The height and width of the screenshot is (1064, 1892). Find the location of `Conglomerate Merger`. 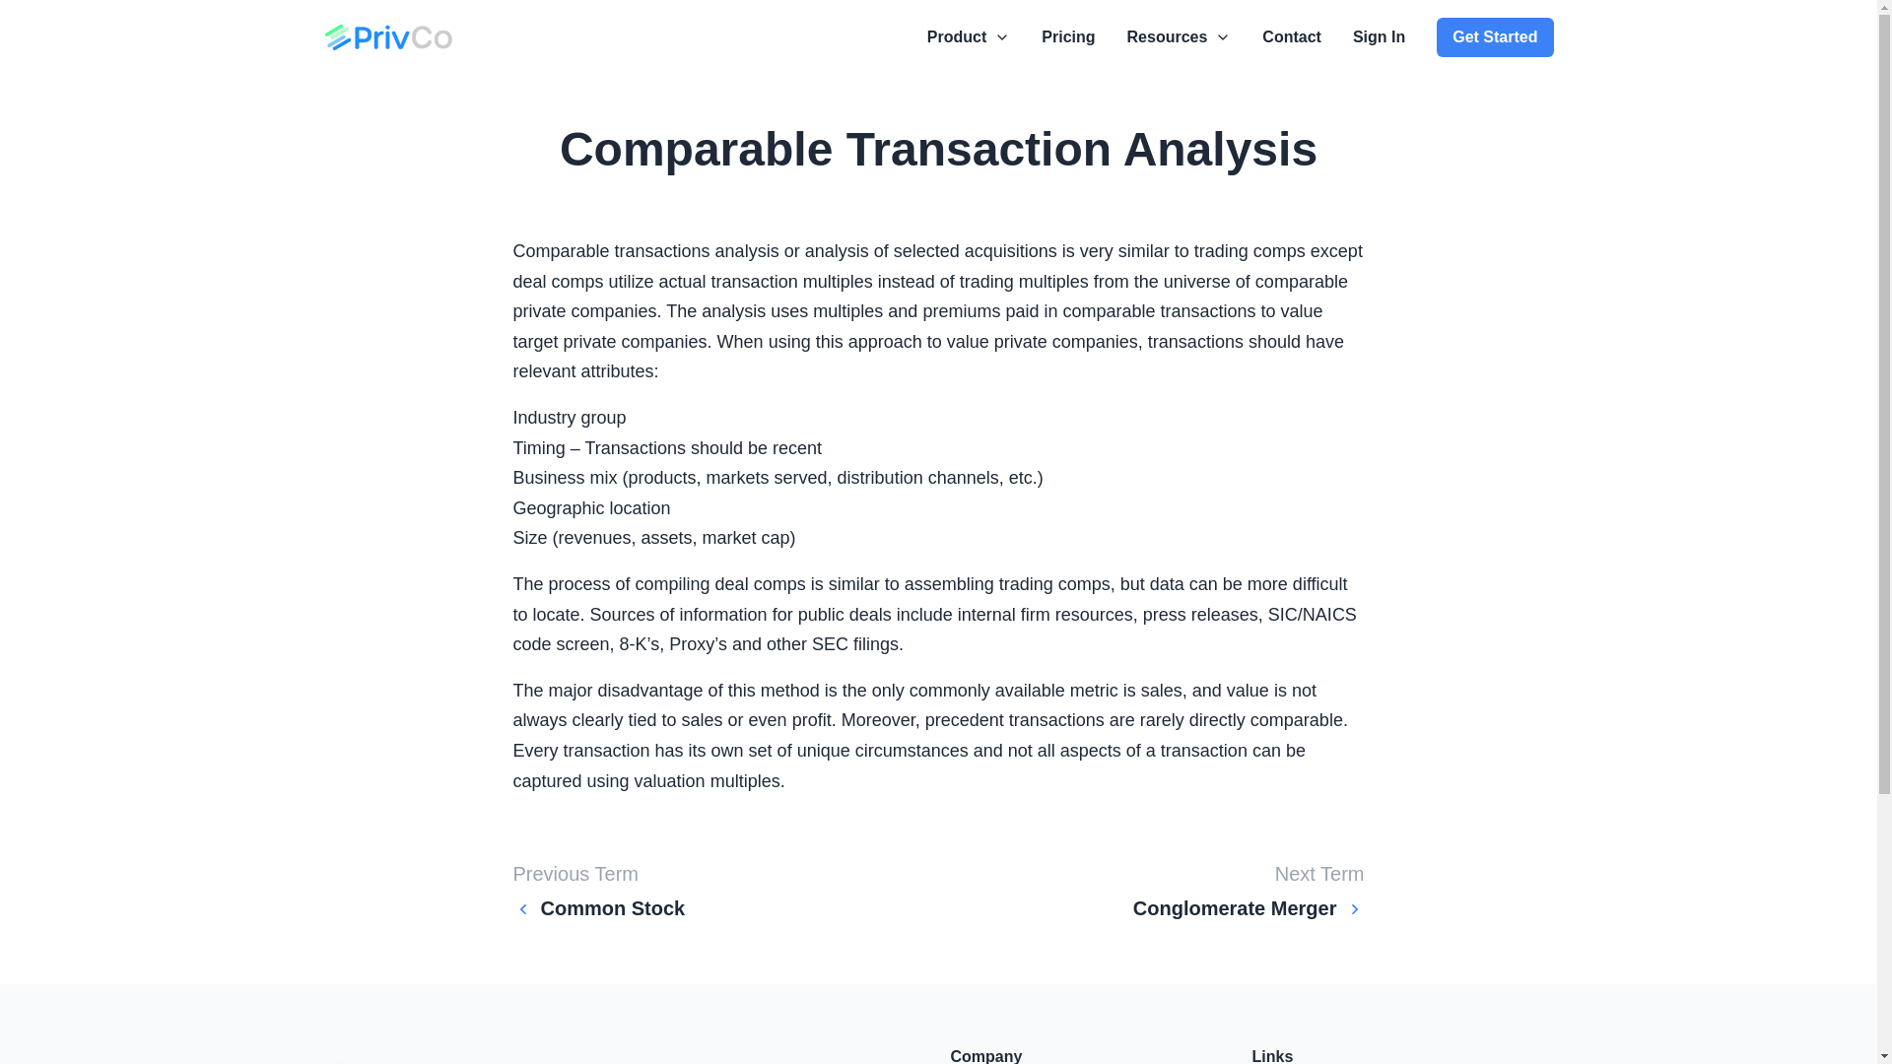

Conglomerate Merger is located at coordinates (1249, 908).